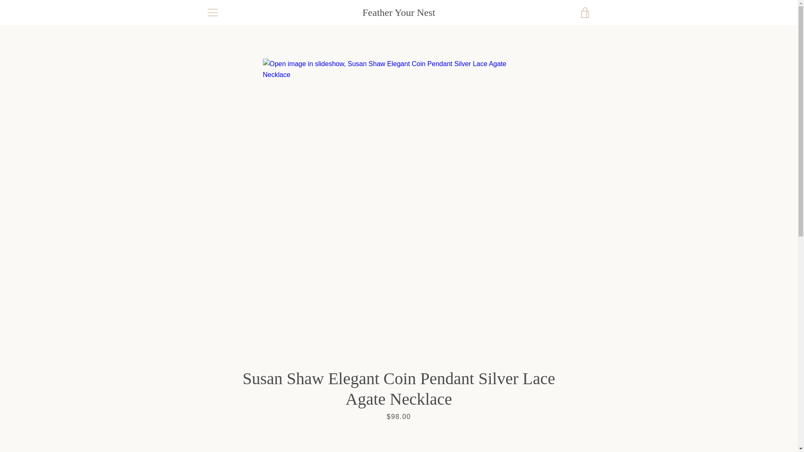 The height and width of the screenshot is (452, 804). I want to click on Venmo, so click(564, 429).